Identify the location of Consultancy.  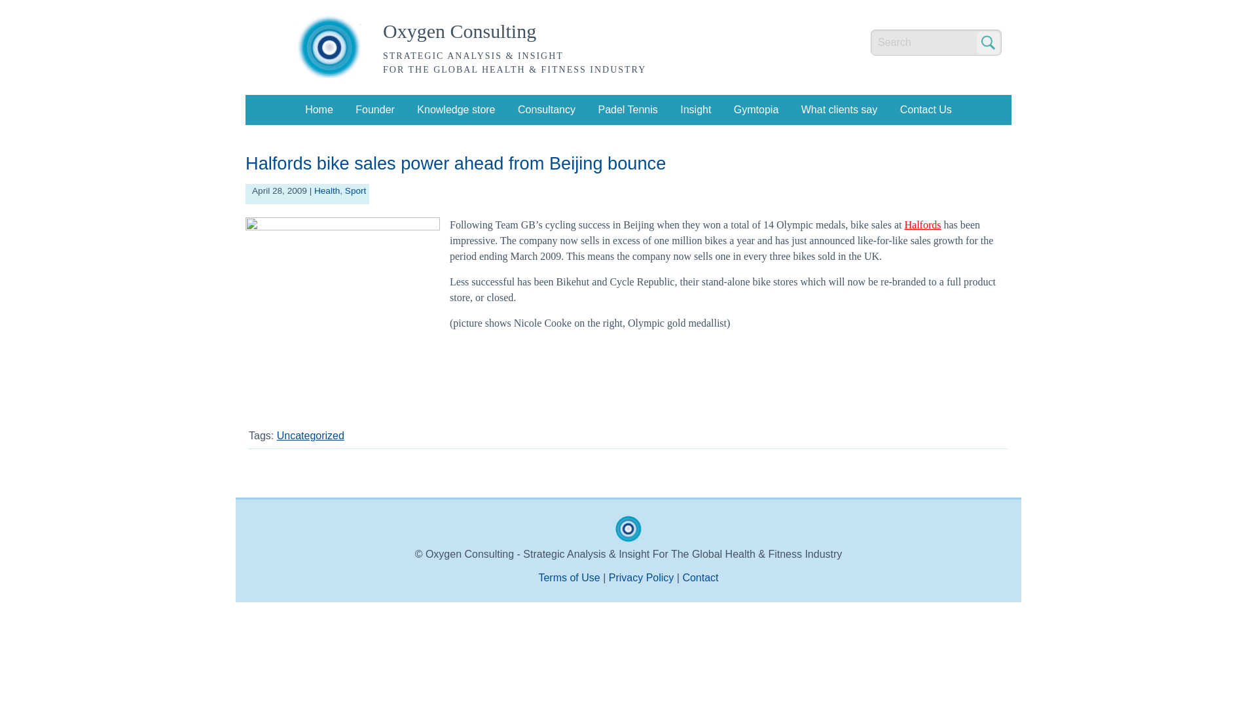
(547, 110).